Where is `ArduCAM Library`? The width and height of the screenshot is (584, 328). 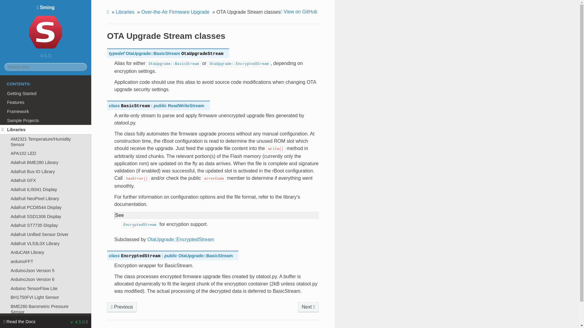 ArduCAM Library is located at coordinates (46, 252).